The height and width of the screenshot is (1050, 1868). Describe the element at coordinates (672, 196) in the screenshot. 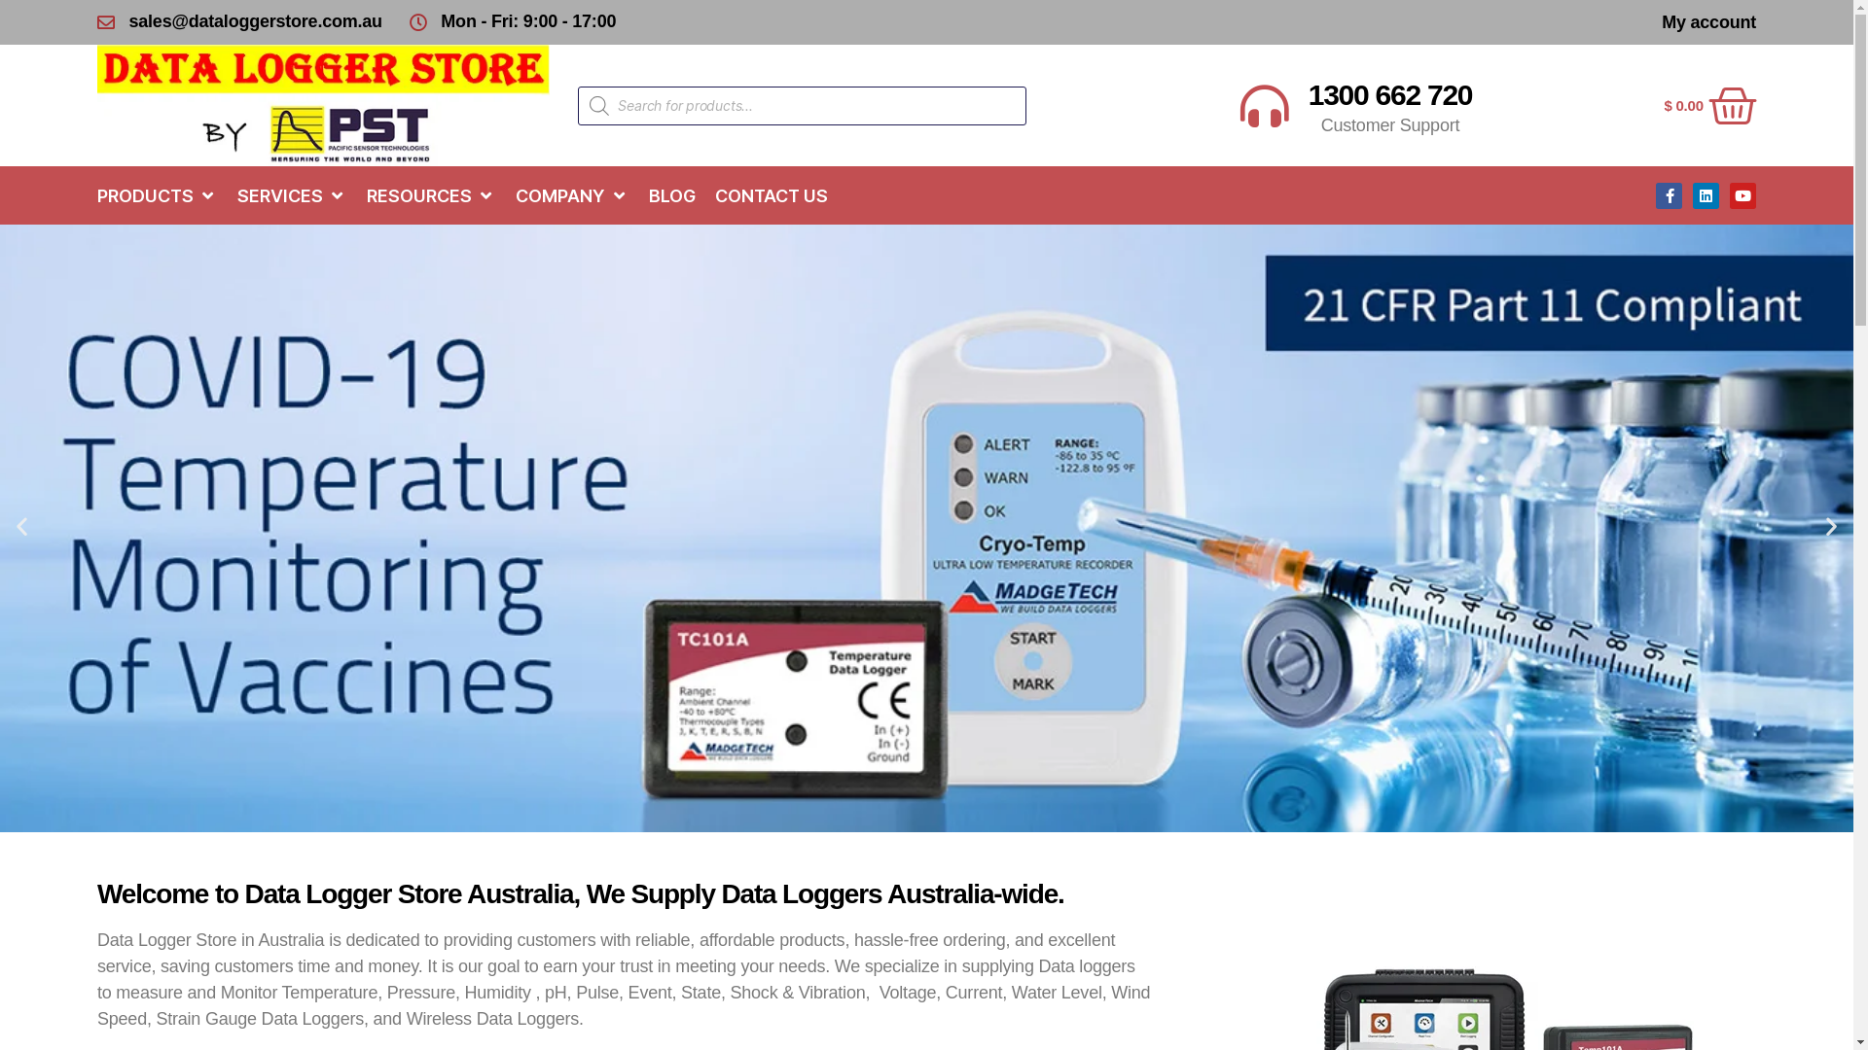

I see `BLOG` at that location.